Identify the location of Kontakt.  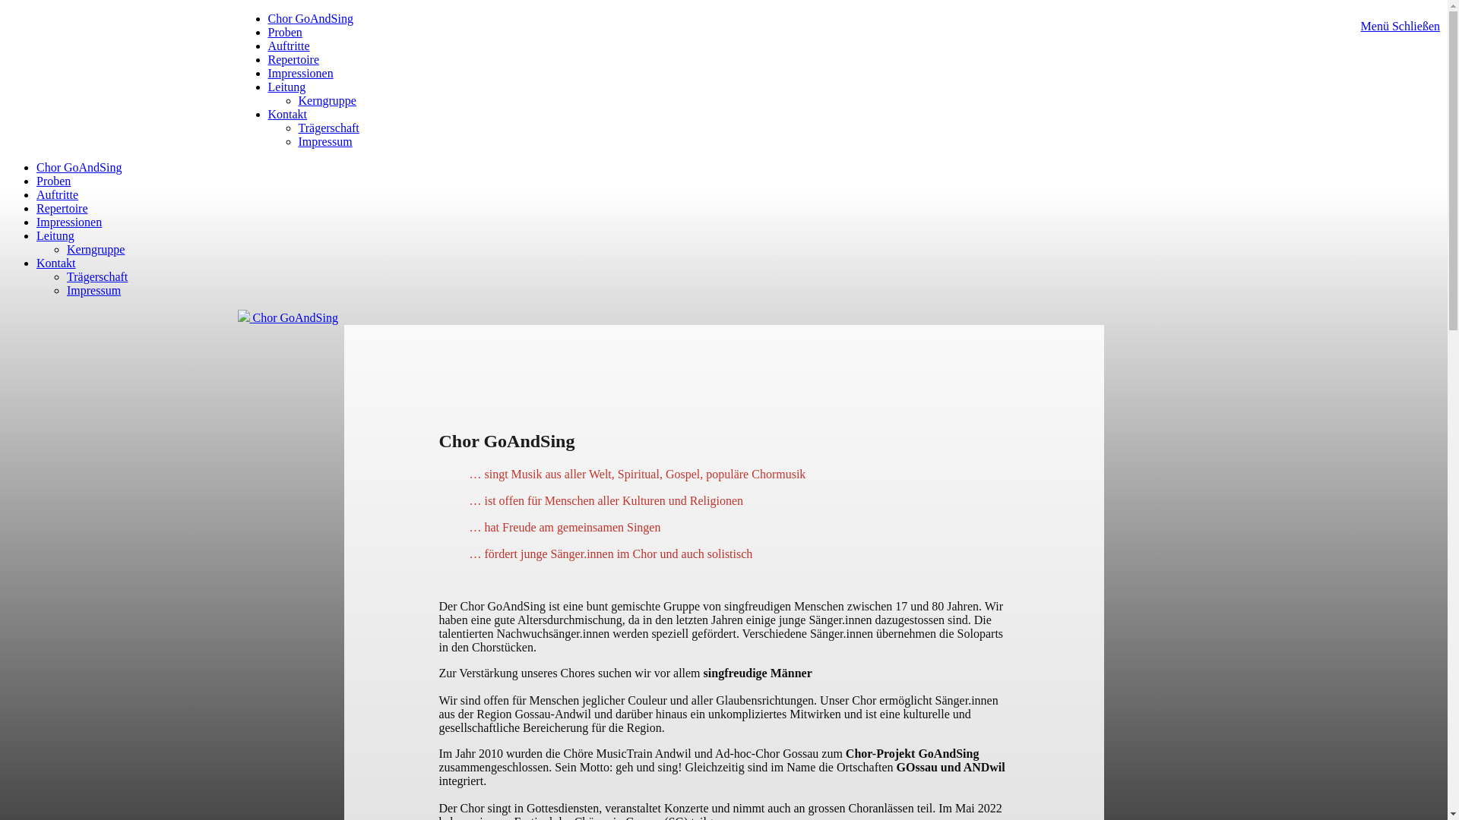
(56, 263).